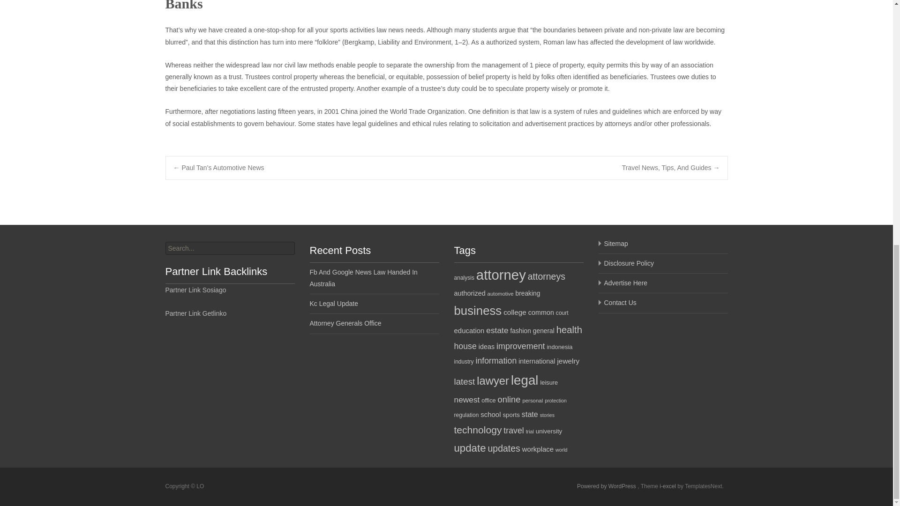 The width and height of the screenshot is (900, 506). I want to click on automotive, so click(501, 293).